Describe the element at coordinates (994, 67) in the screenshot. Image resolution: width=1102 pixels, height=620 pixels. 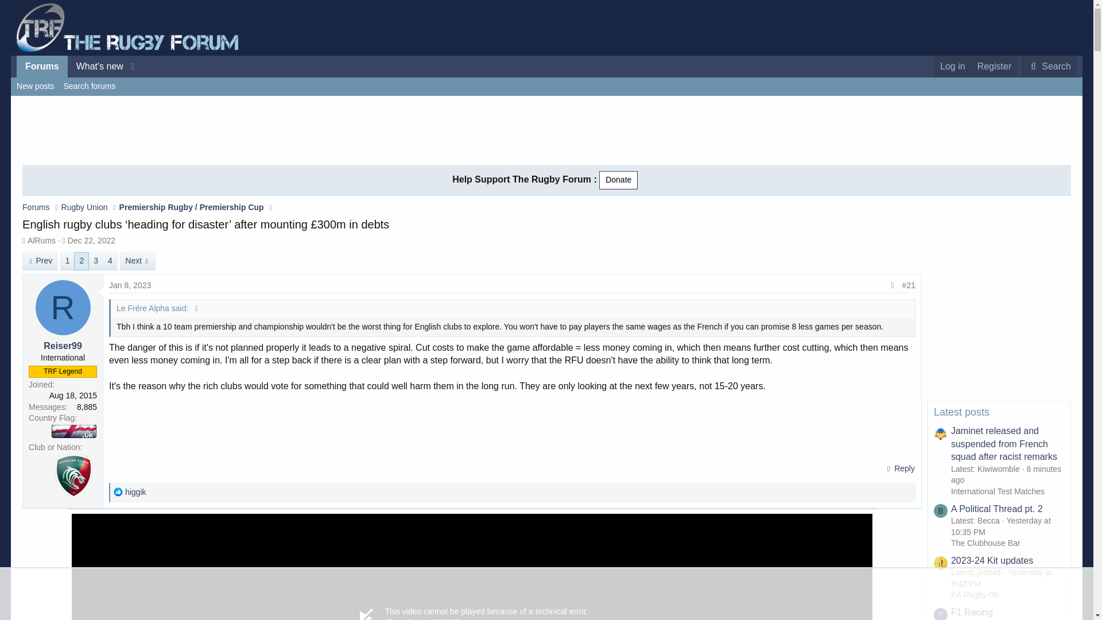
I see `Register` at that location.